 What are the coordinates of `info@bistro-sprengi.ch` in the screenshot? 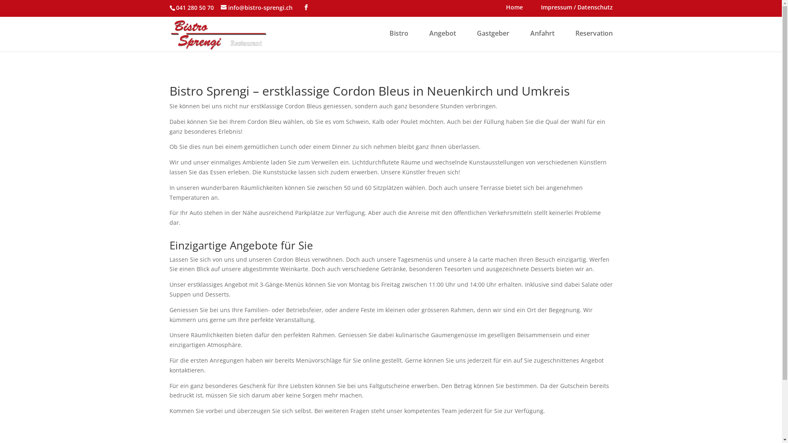 It's located at (257, 7).